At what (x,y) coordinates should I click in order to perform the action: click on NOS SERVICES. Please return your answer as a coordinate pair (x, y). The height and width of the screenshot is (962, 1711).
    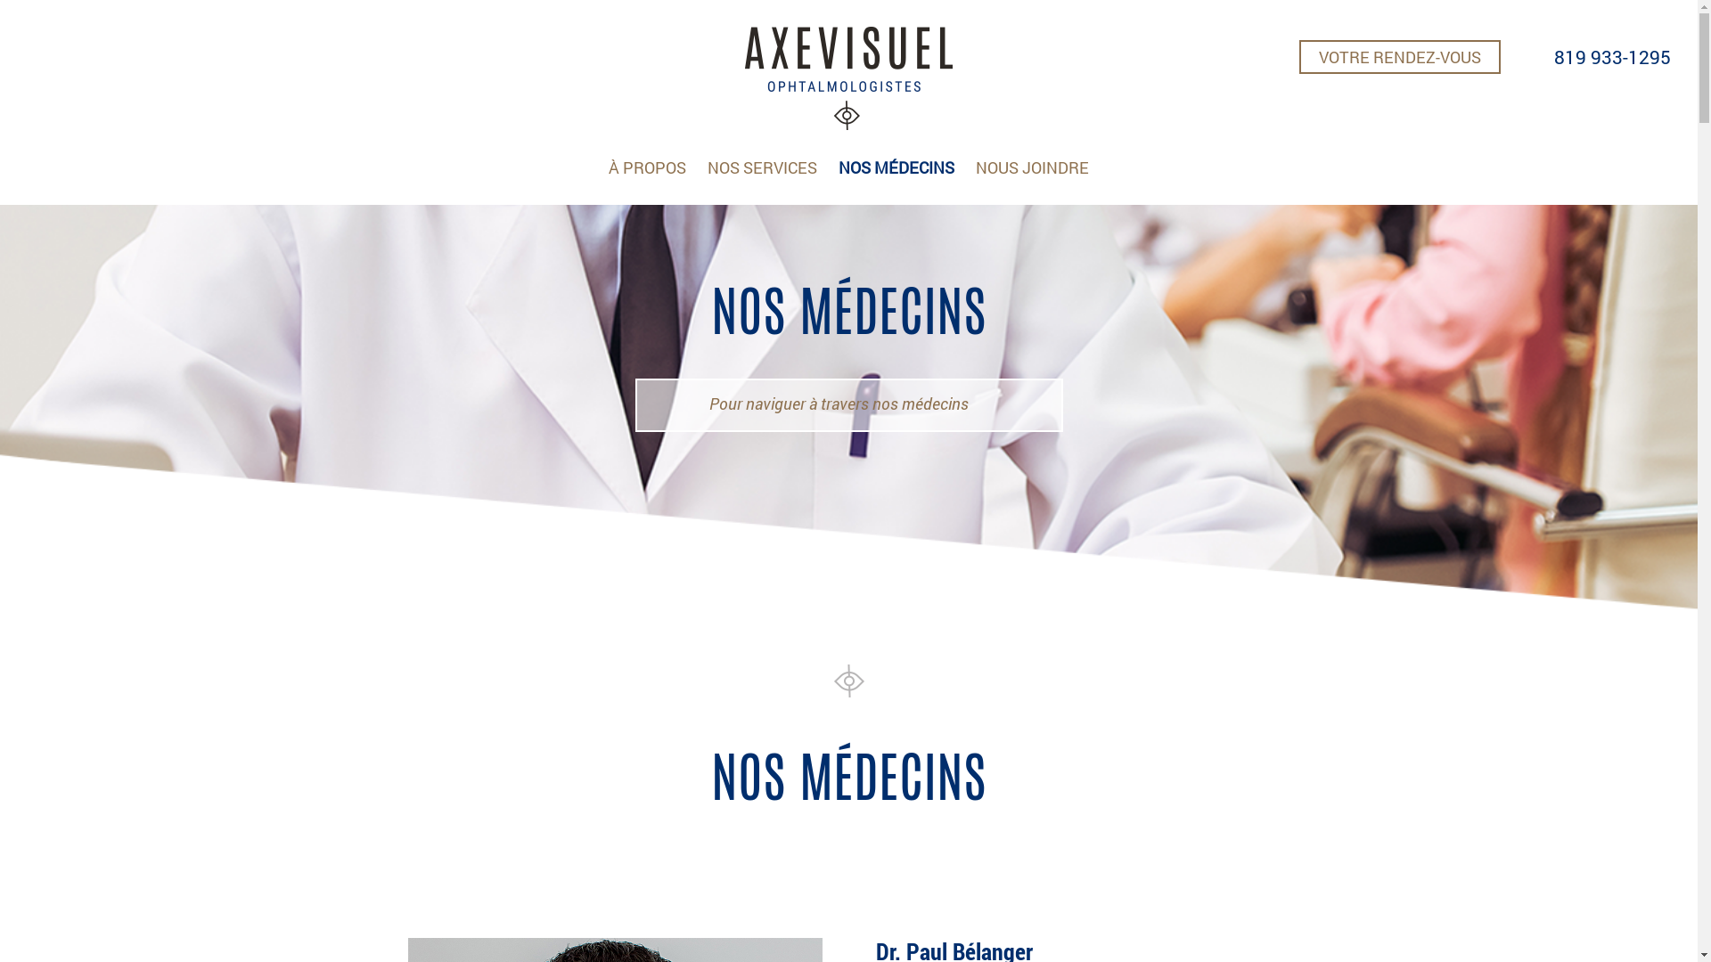
    Looking at the image, I should click on (763, 167).